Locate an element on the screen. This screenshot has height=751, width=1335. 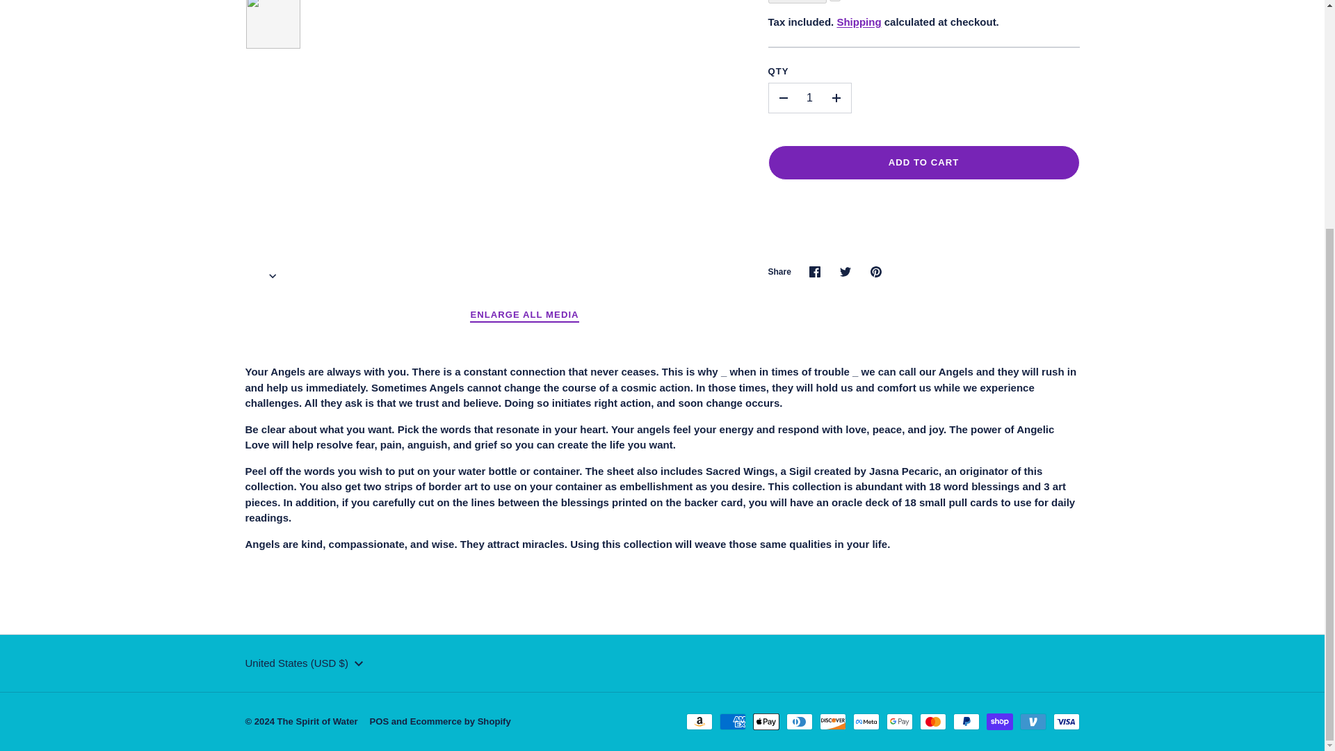
Down is located at coordinates (359, 663).